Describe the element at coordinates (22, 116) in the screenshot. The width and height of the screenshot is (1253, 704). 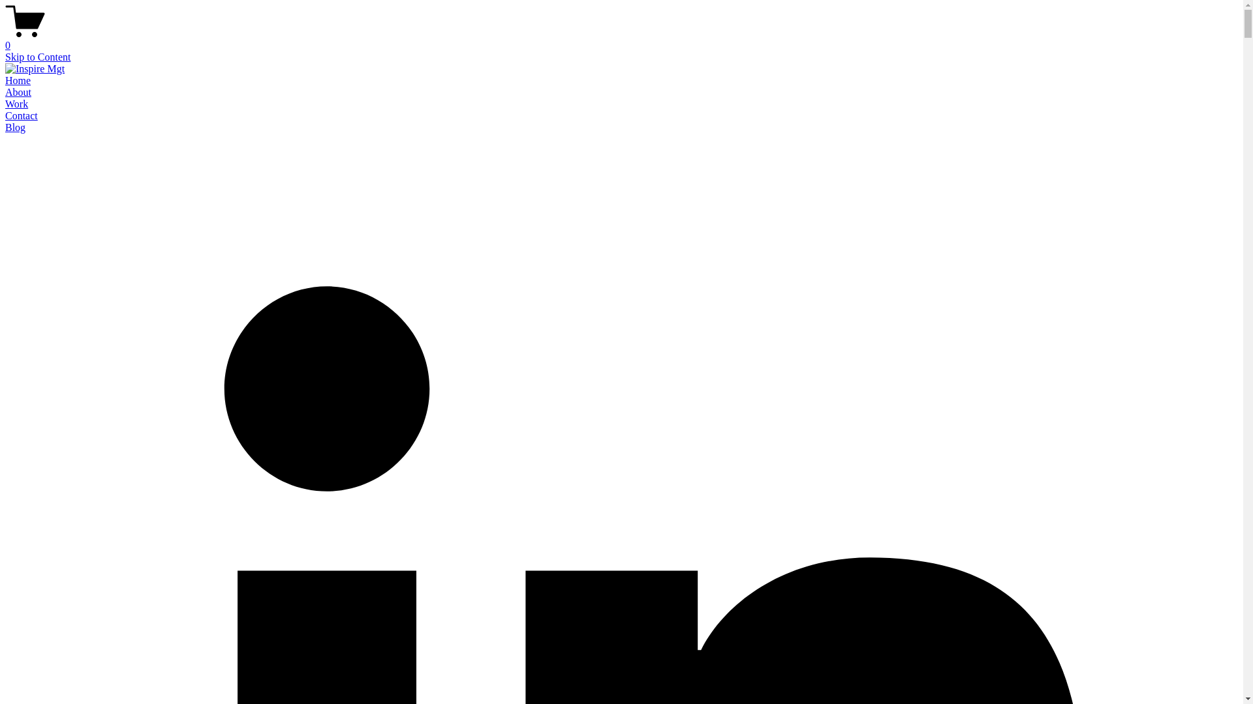
I see `Contact` at that location.